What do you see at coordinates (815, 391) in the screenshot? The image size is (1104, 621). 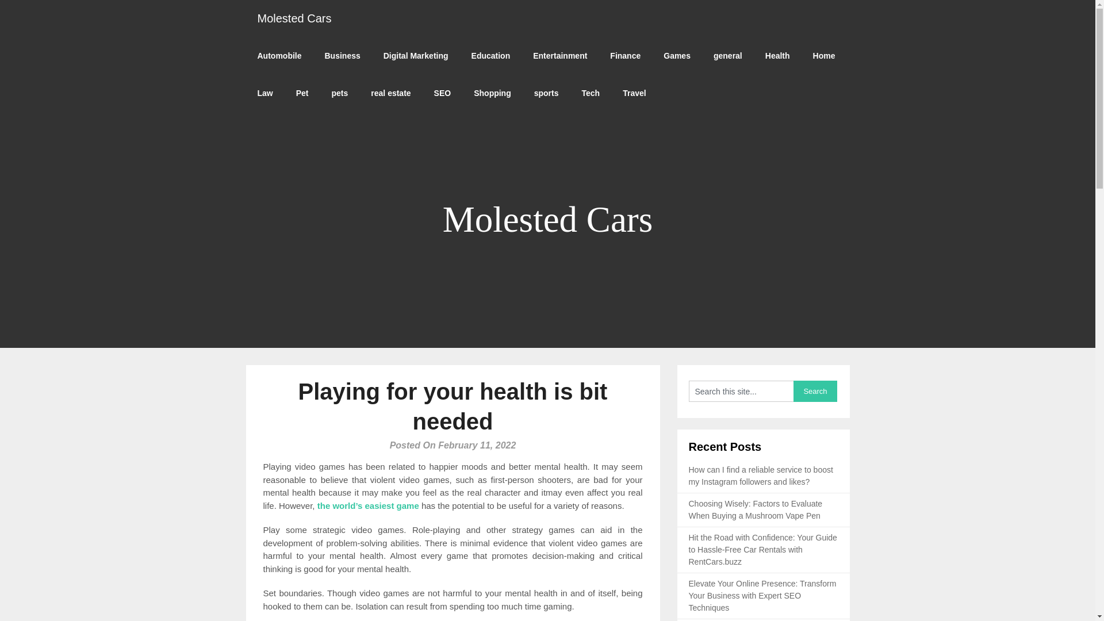 I see `Search` at bounding box center [815, 391].